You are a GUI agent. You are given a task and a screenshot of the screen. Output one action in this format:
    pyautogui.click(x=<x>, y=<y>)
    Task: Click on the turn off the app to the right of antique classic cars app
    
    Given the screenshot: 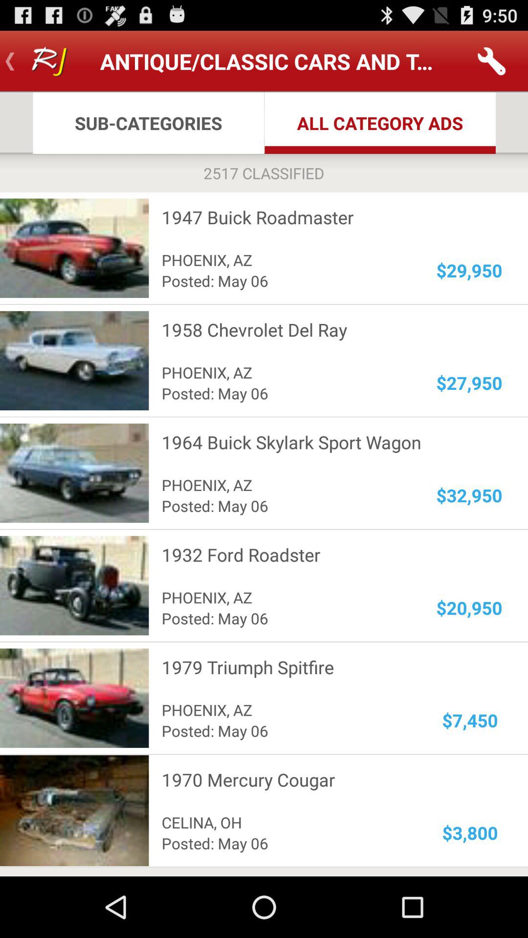 What is the action you would take?
    pyautogui.click(x=492, y=62)
    